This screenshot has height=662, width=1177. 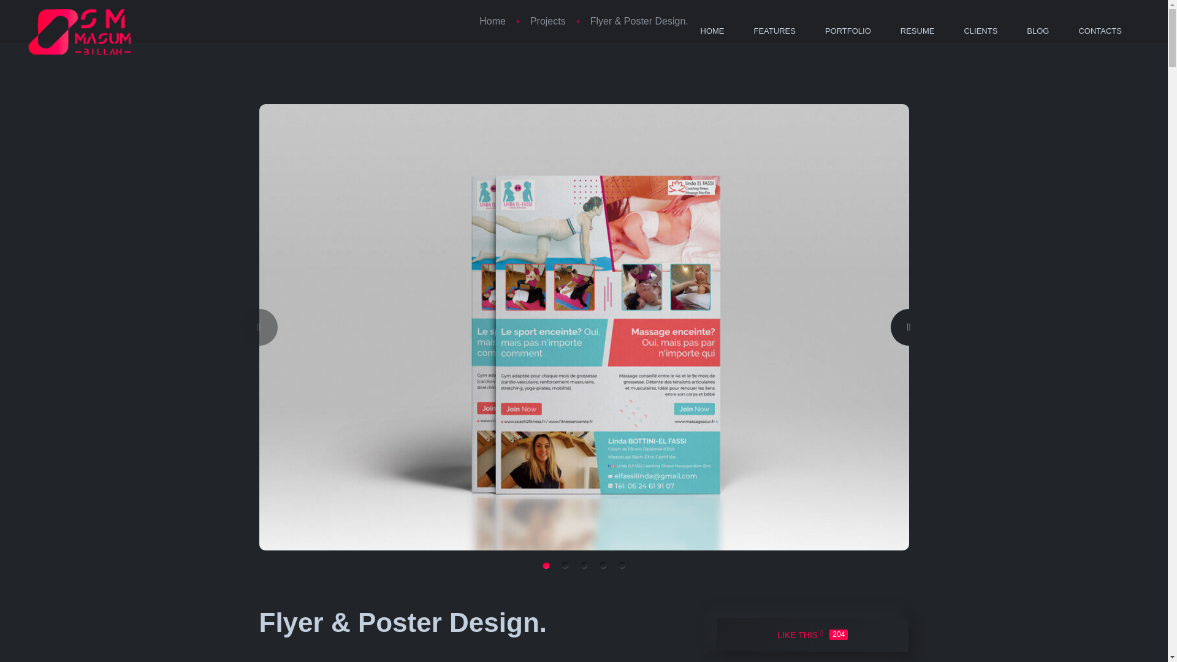 I want to click on 1, so click(x=546, y=565).